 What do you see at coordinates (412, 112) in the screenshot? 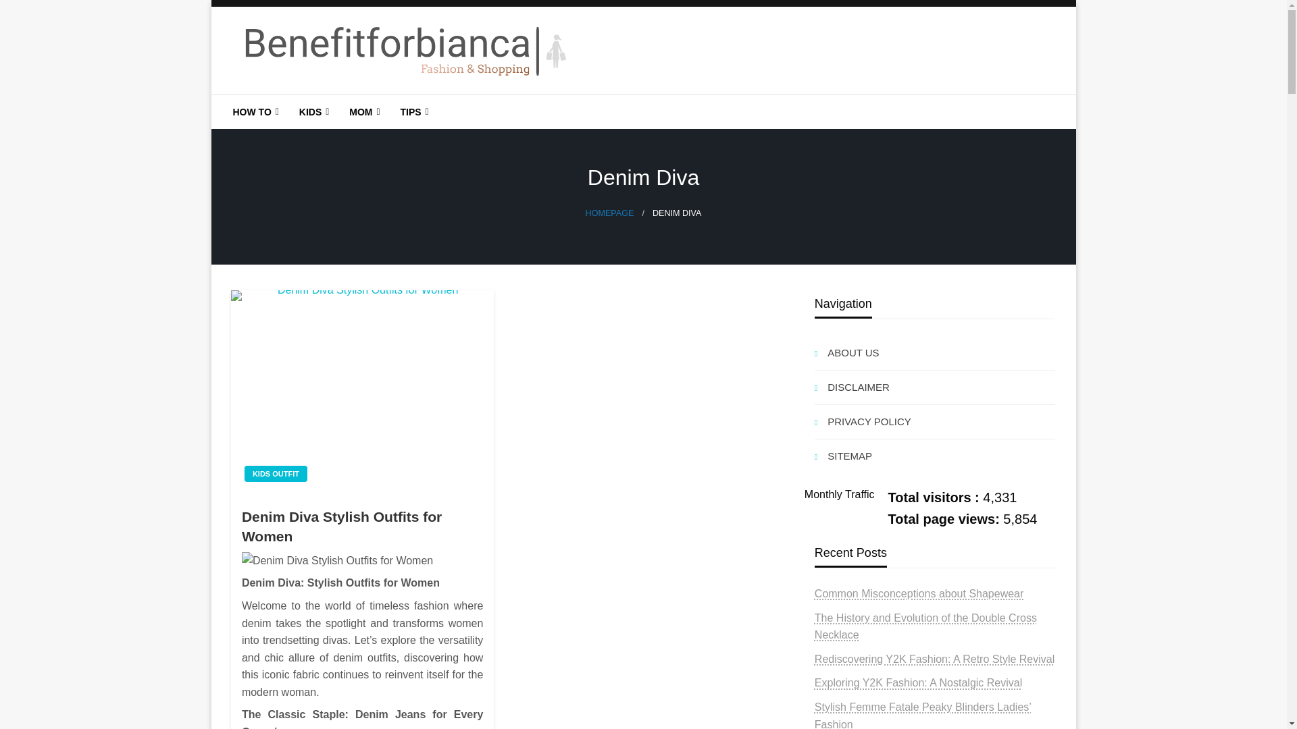
I see `TIPS` at bounding box center [412, 112].